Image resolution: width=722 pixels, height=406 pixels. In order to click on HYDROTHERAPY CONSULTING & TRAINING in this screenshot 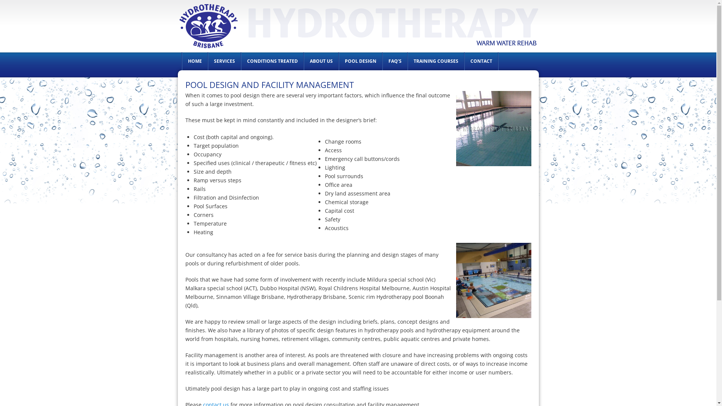, I will do `click(238, 28)`.